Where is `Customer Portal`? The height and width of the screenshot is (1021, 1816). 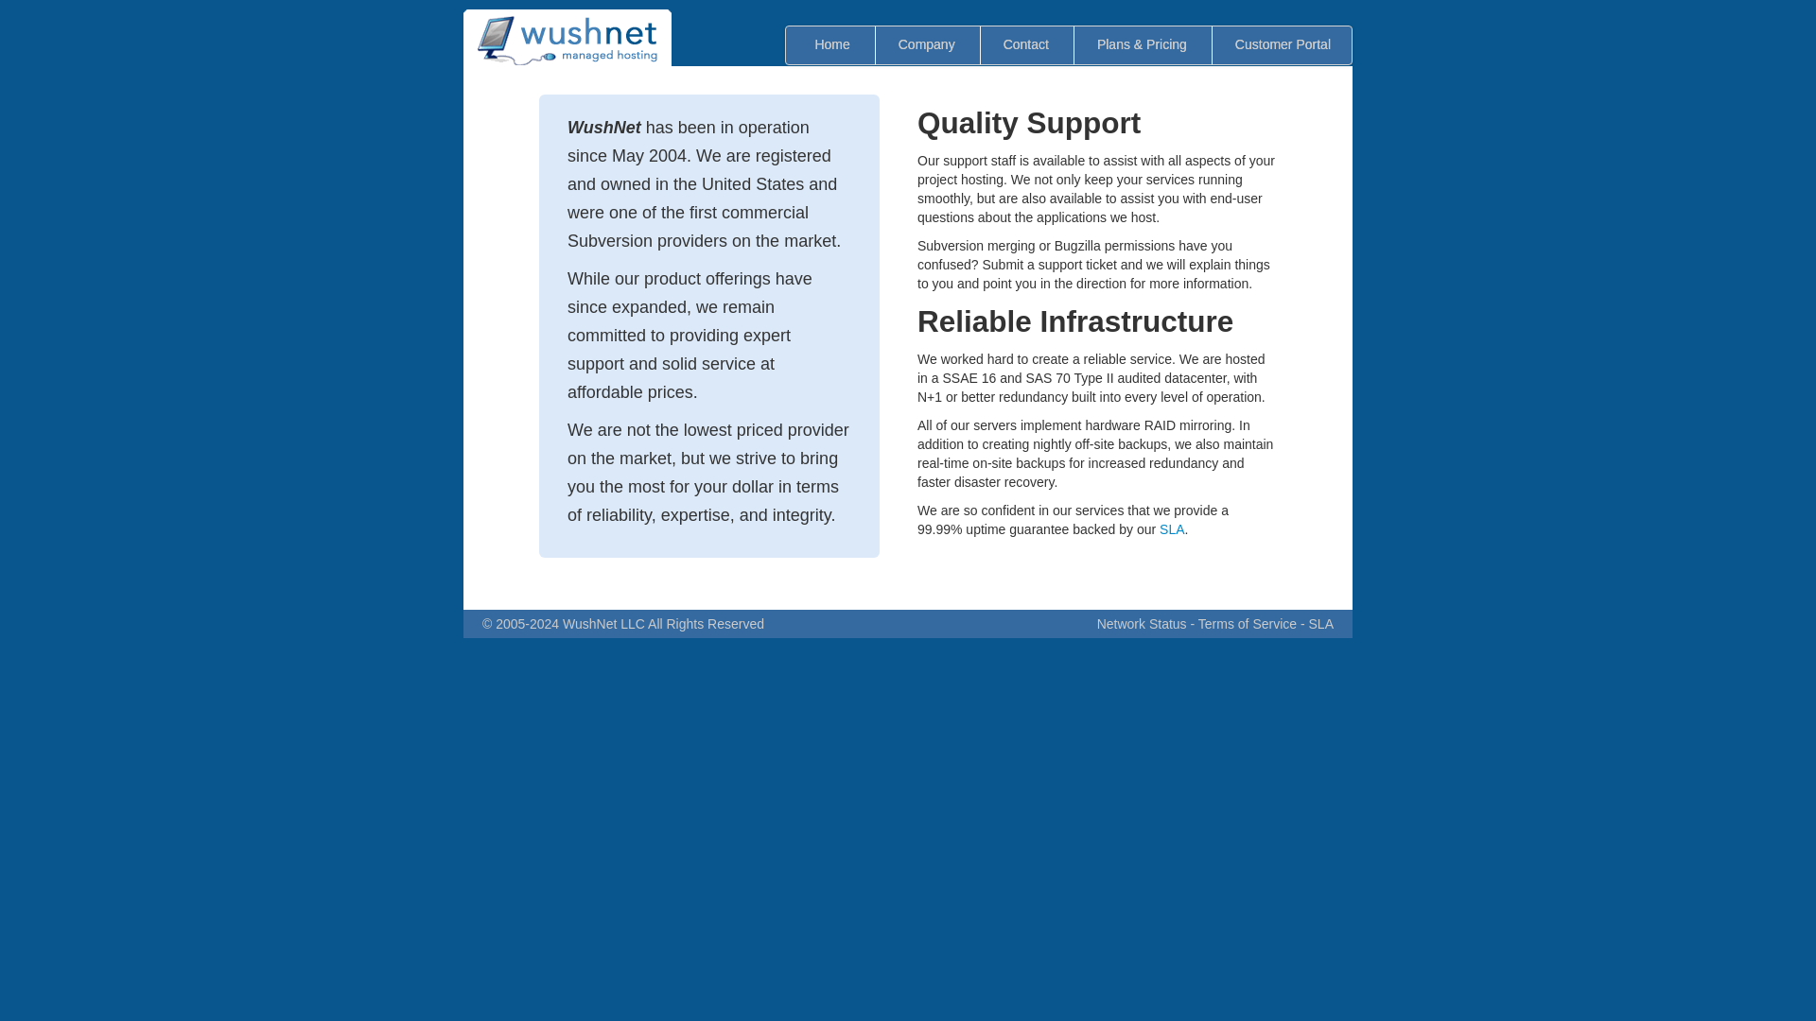
Customer Portal is located at coordinates (1283, 43).